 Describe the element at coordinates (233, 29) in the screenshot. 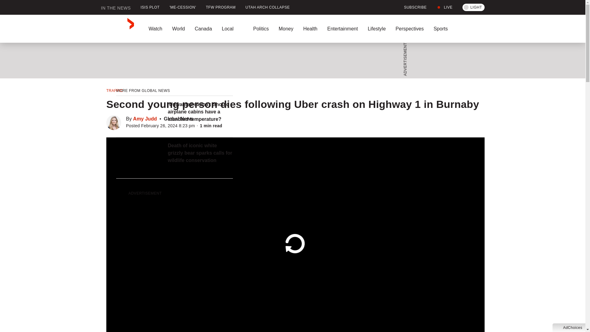

I see `Local` at that location.